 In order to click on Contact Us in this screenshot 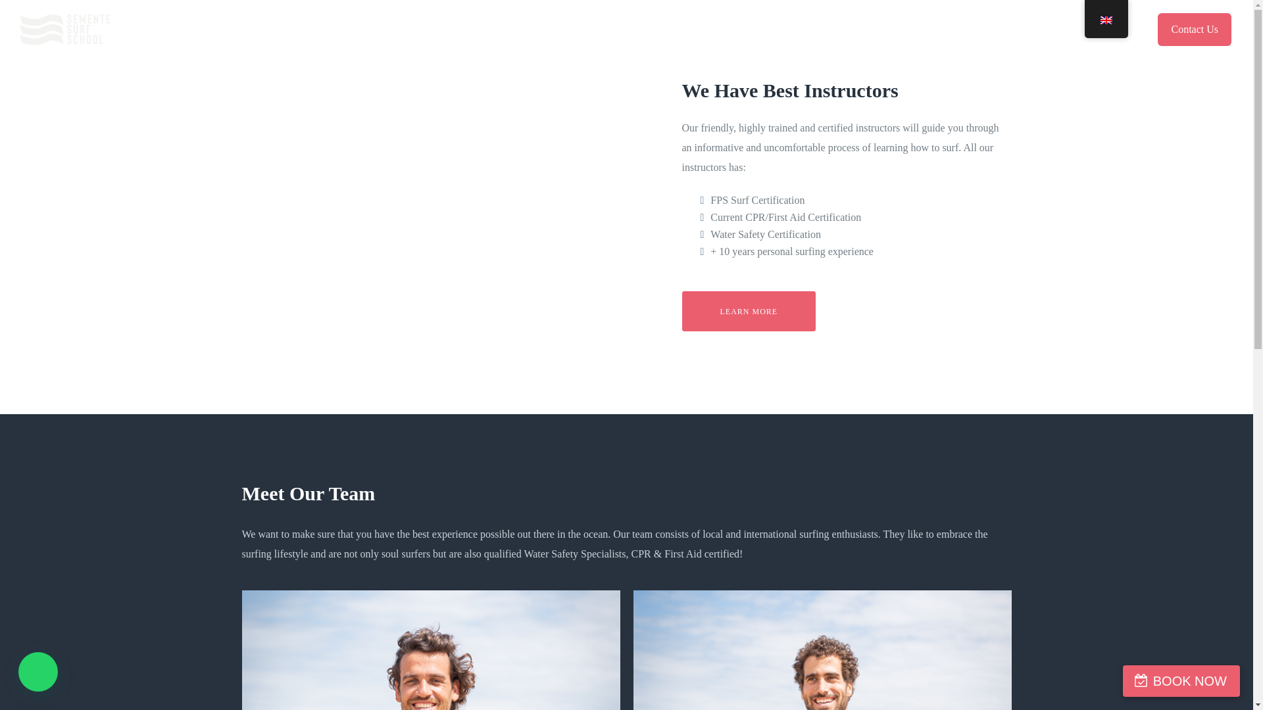, I will do `click(1195, 30)`.